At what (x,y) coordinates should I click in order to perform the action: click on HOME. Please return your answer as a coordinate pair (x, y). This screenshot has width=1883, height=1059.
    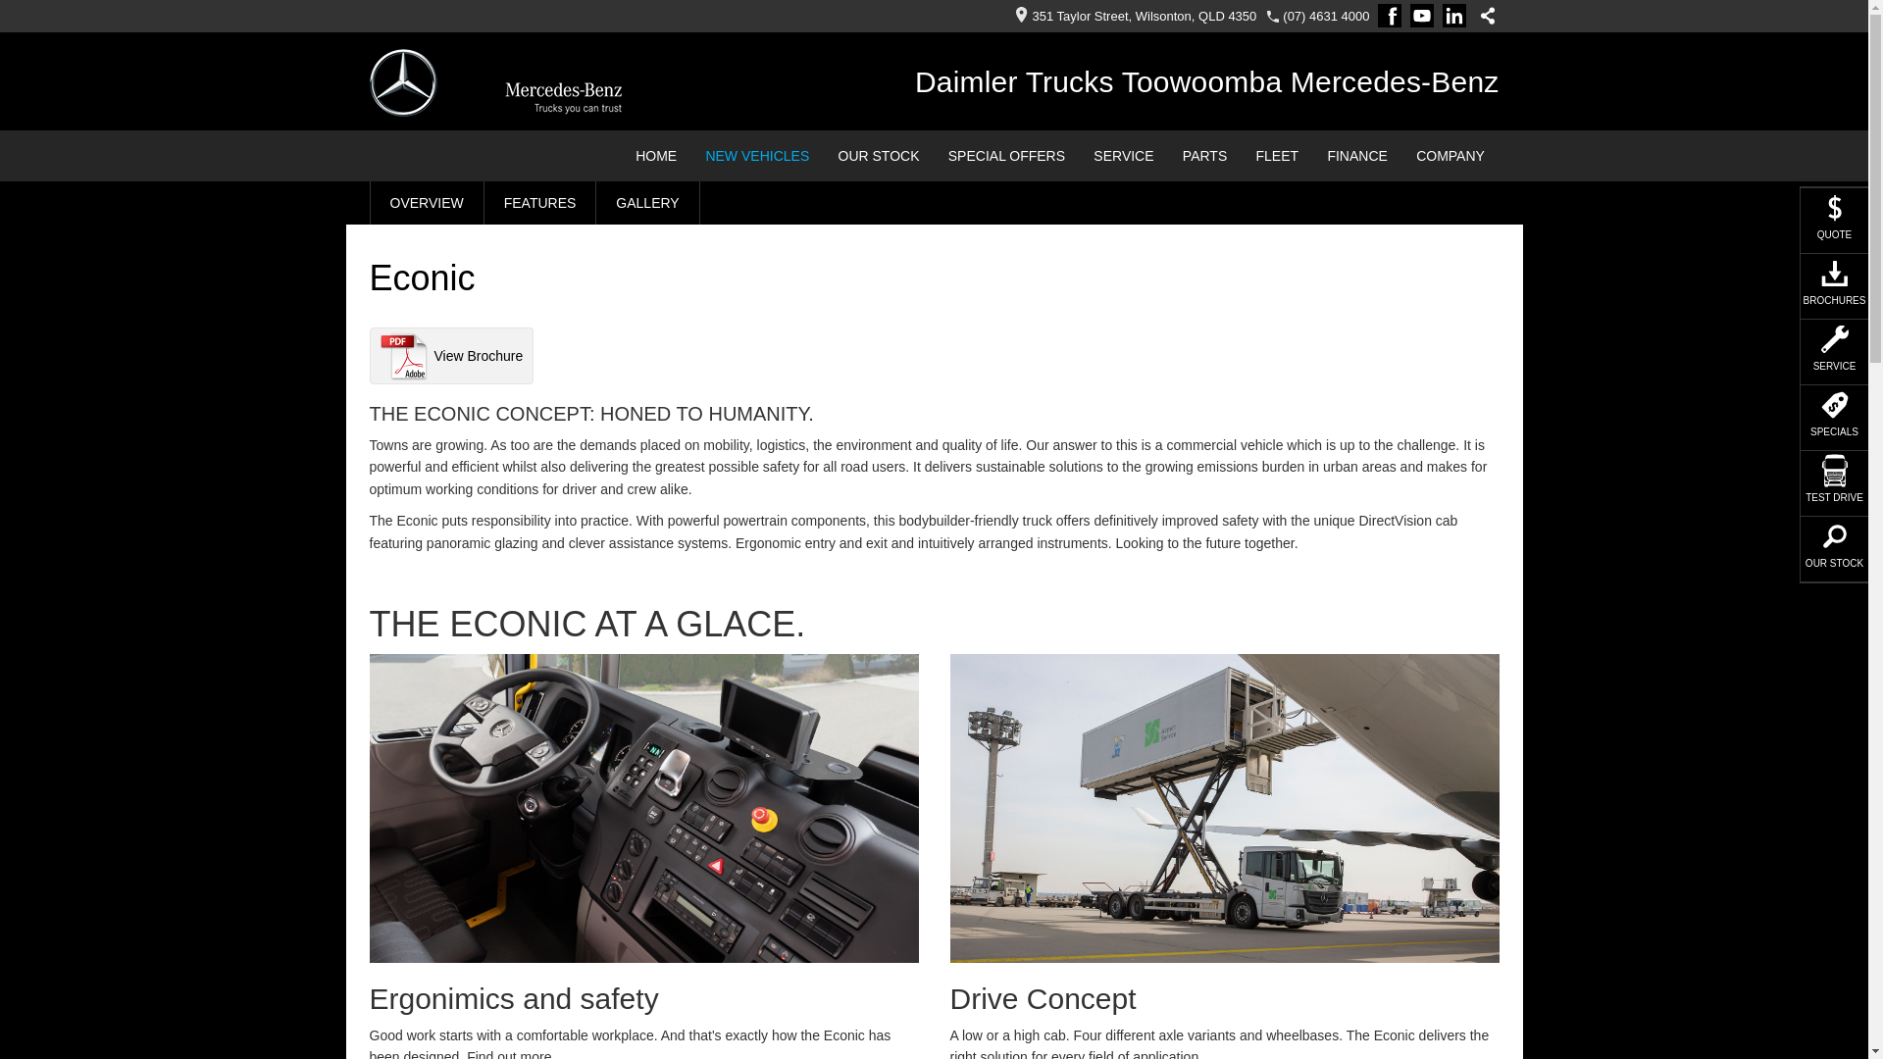
    Looking at the image, I should click on (657, 156).